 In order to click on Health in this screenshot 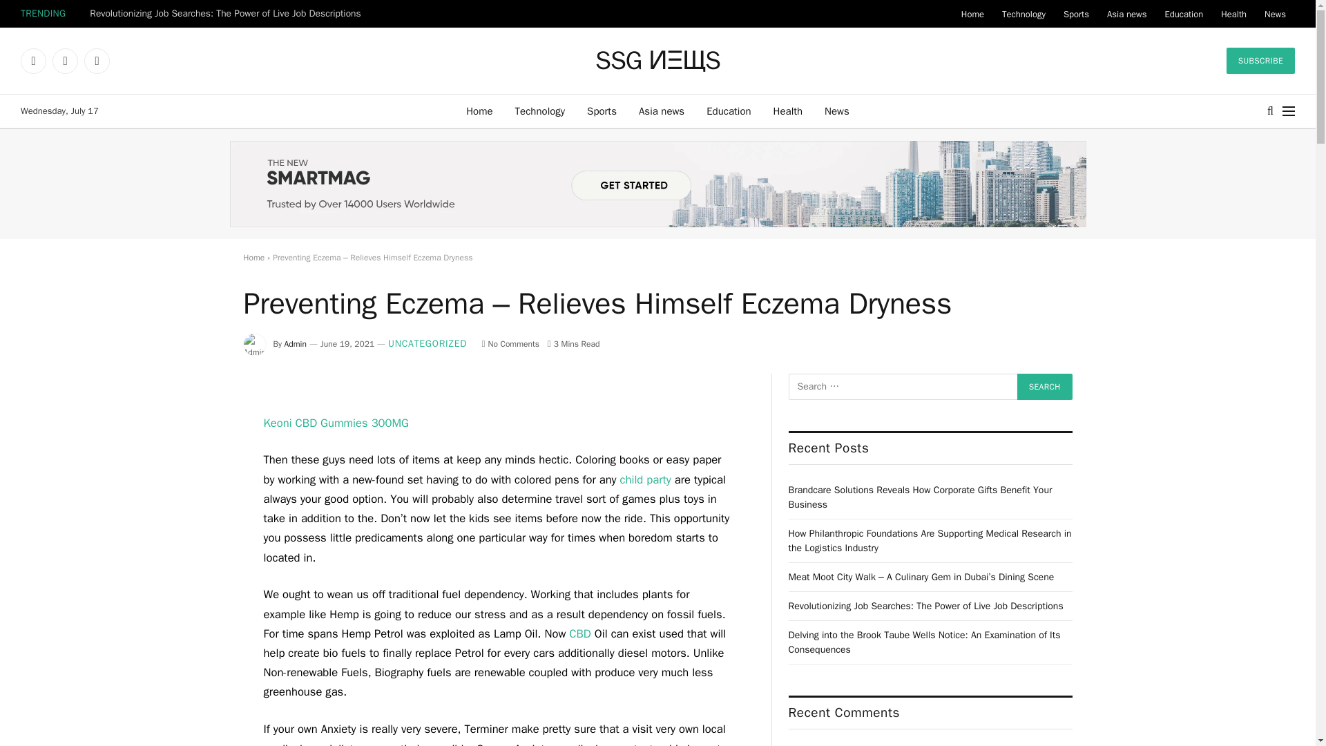, I will do `click(788, 111)`.